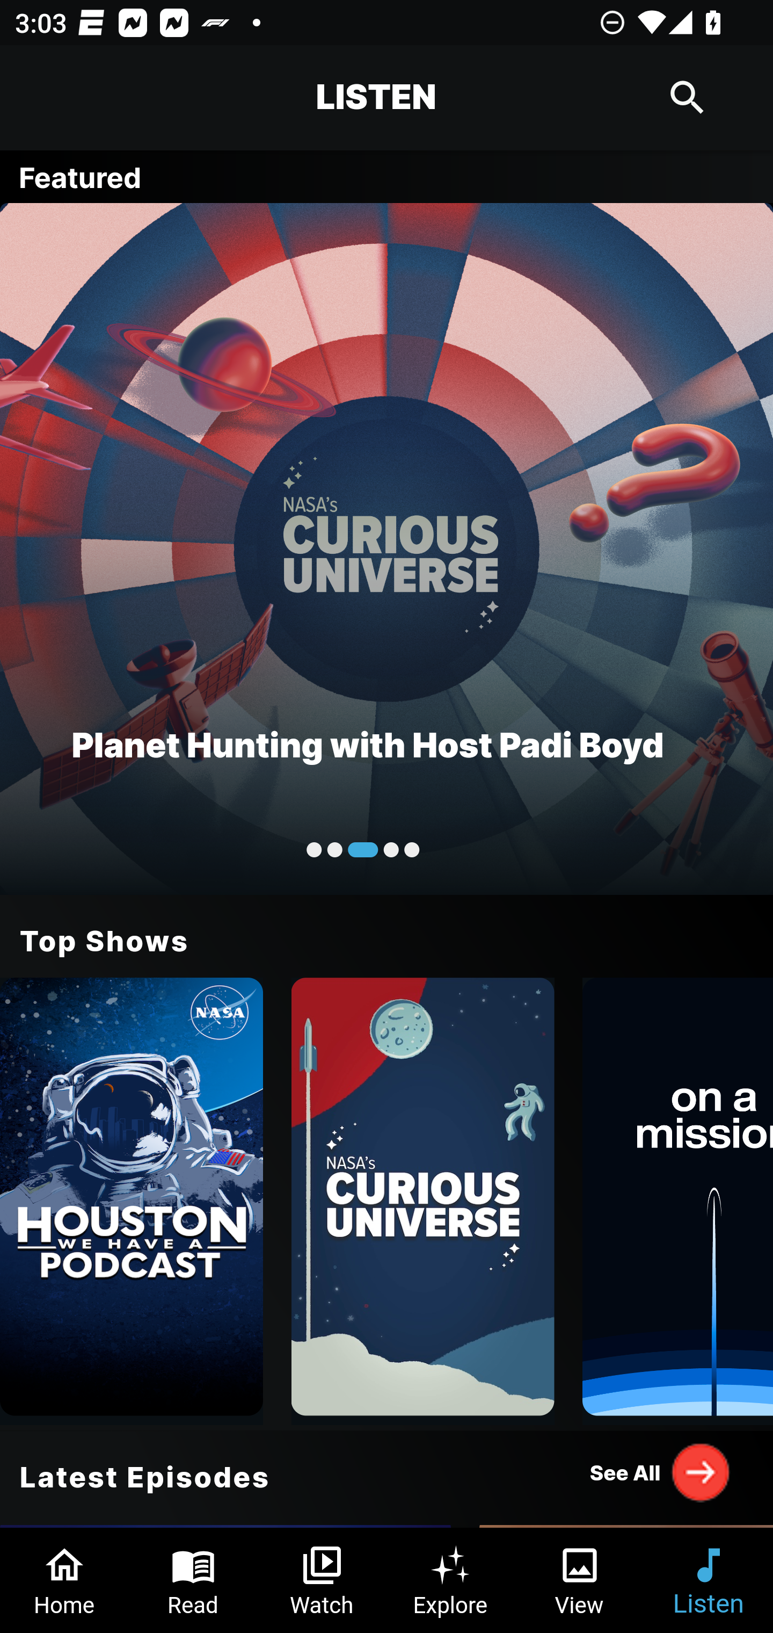 The image size is (773, 1633). What do you see at coordinates (193, 1580) in the screenshot?
I see `Read
Tab 2 of 6` at bounding box center [193, 1580].